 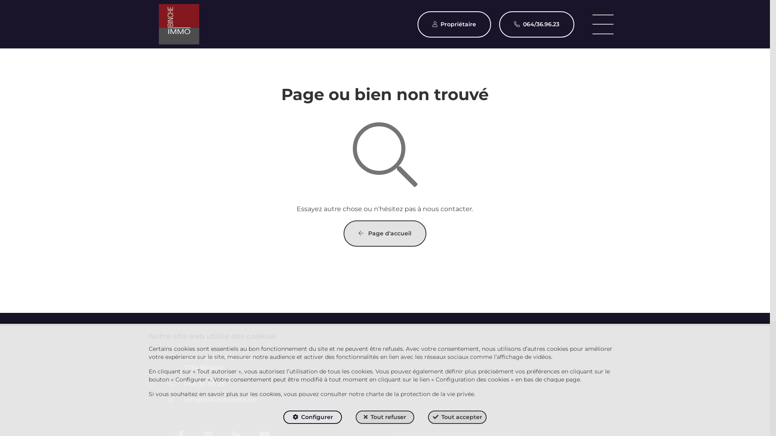 I want to click on Configurer, so click(x=313, y=417).